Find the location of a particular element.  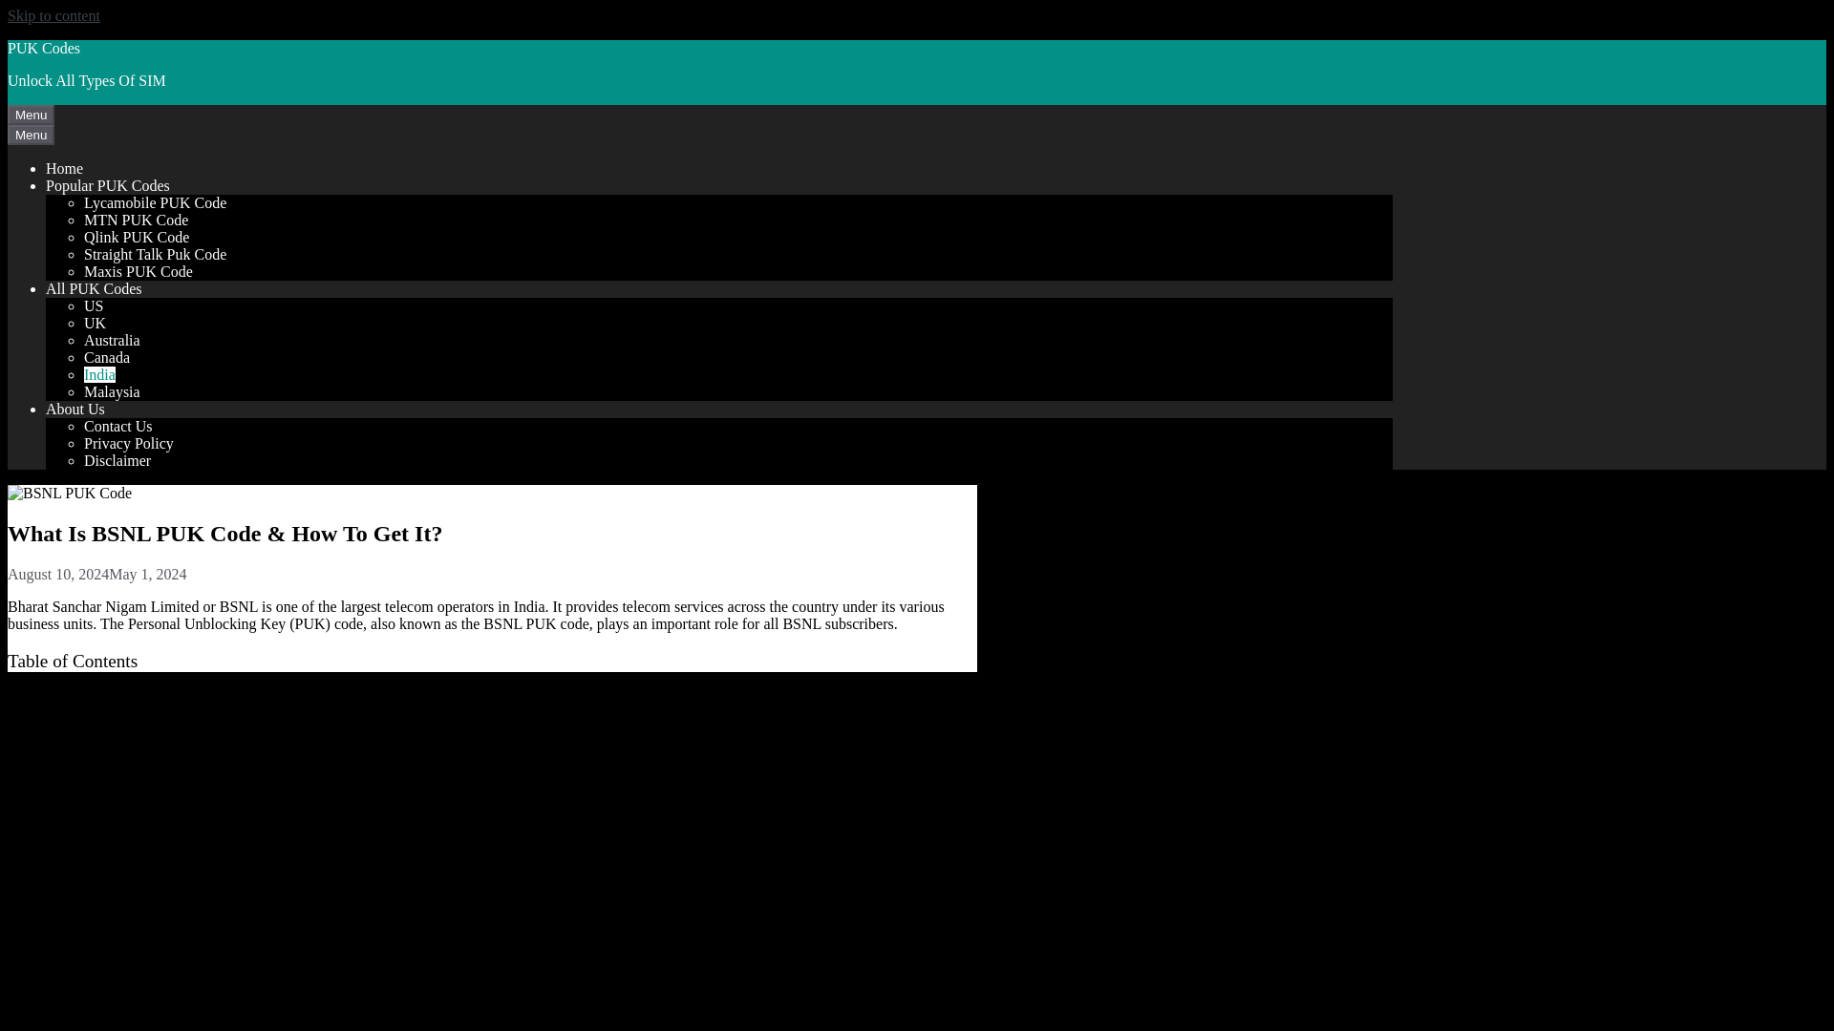

Canada is located at coordinates (107, 357).